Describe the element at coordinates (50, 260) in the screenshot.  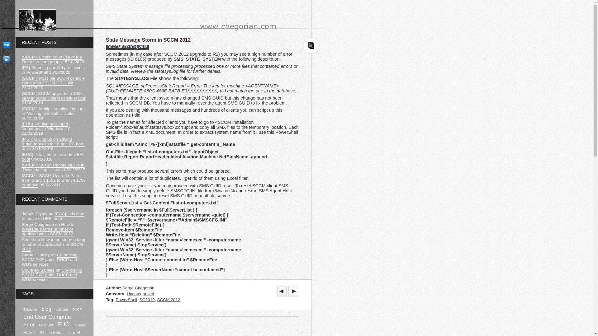
I see `Co-hosting SCCM PXE point, DHCP and WDS services` at that location.